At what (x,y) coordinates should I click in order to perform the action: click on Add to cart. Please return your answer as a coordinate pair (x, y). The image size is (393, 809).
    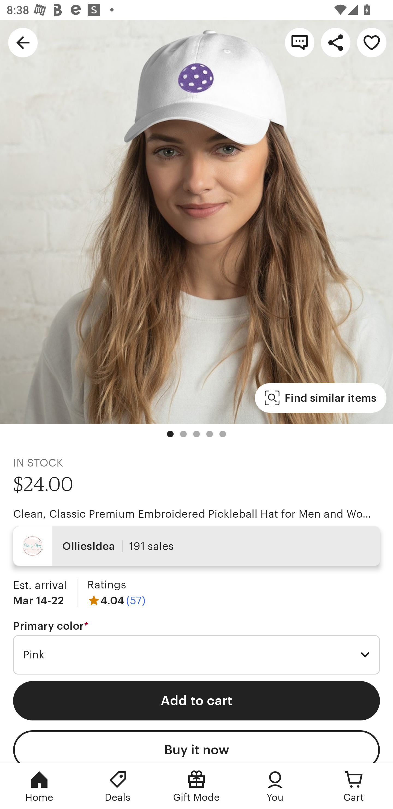
    Looking at the image, I should click on (196, 701).